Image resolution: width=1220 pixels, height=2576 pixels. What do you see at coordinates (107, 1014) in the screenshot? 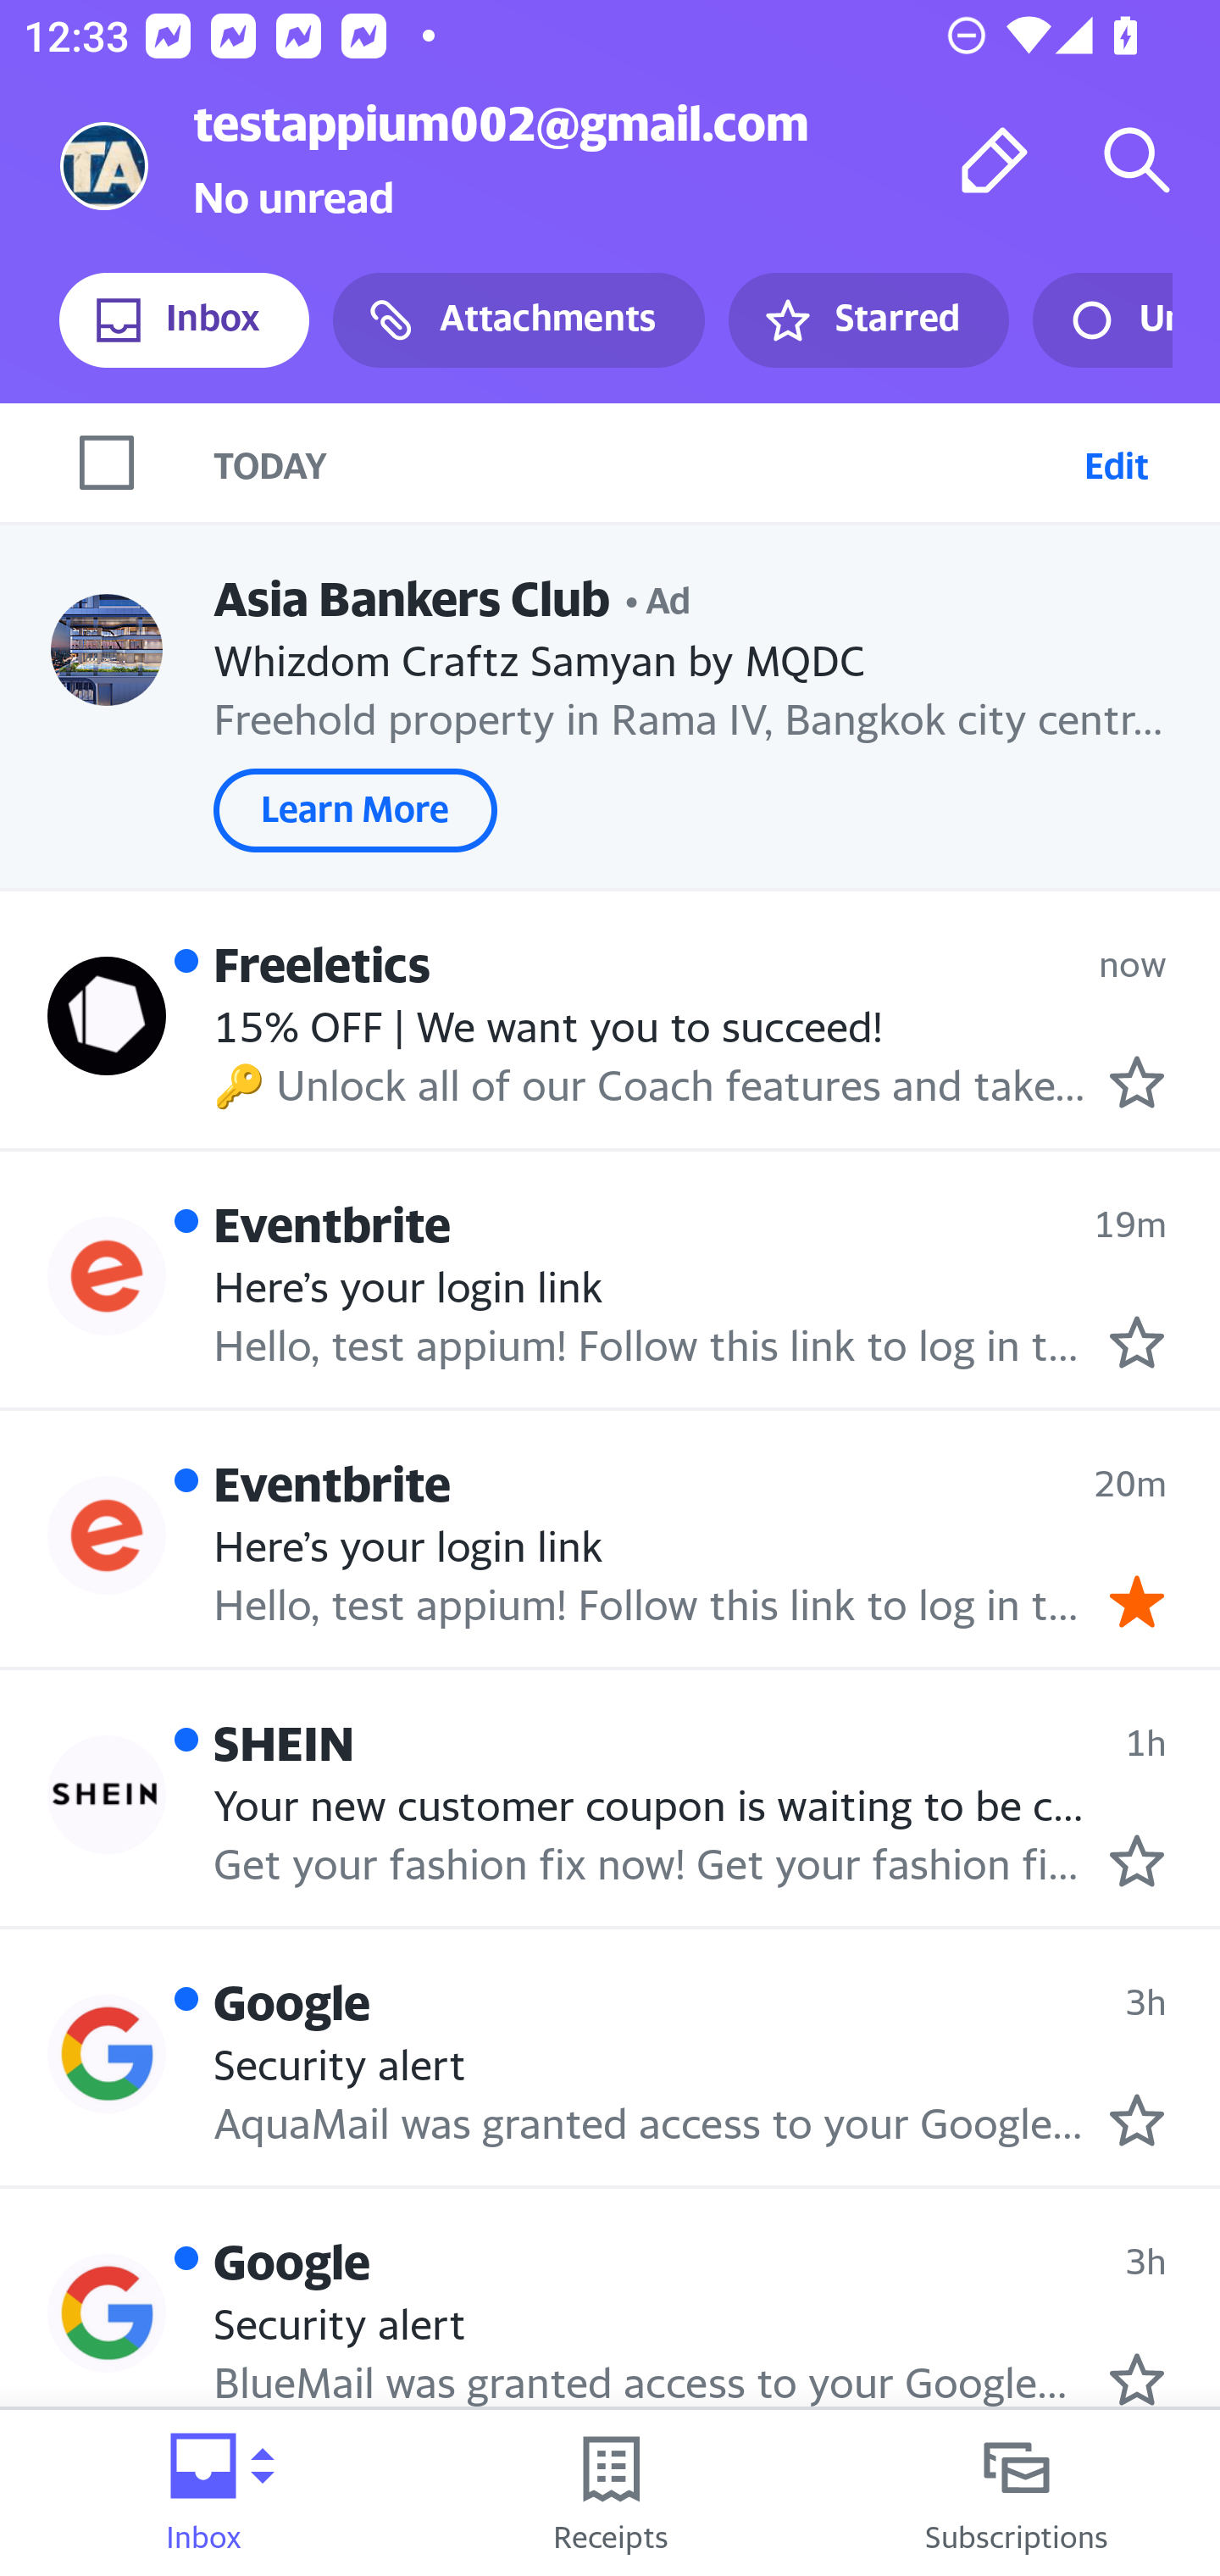
I see `Profile
Freeletics` at bounding box center [107, 1014].